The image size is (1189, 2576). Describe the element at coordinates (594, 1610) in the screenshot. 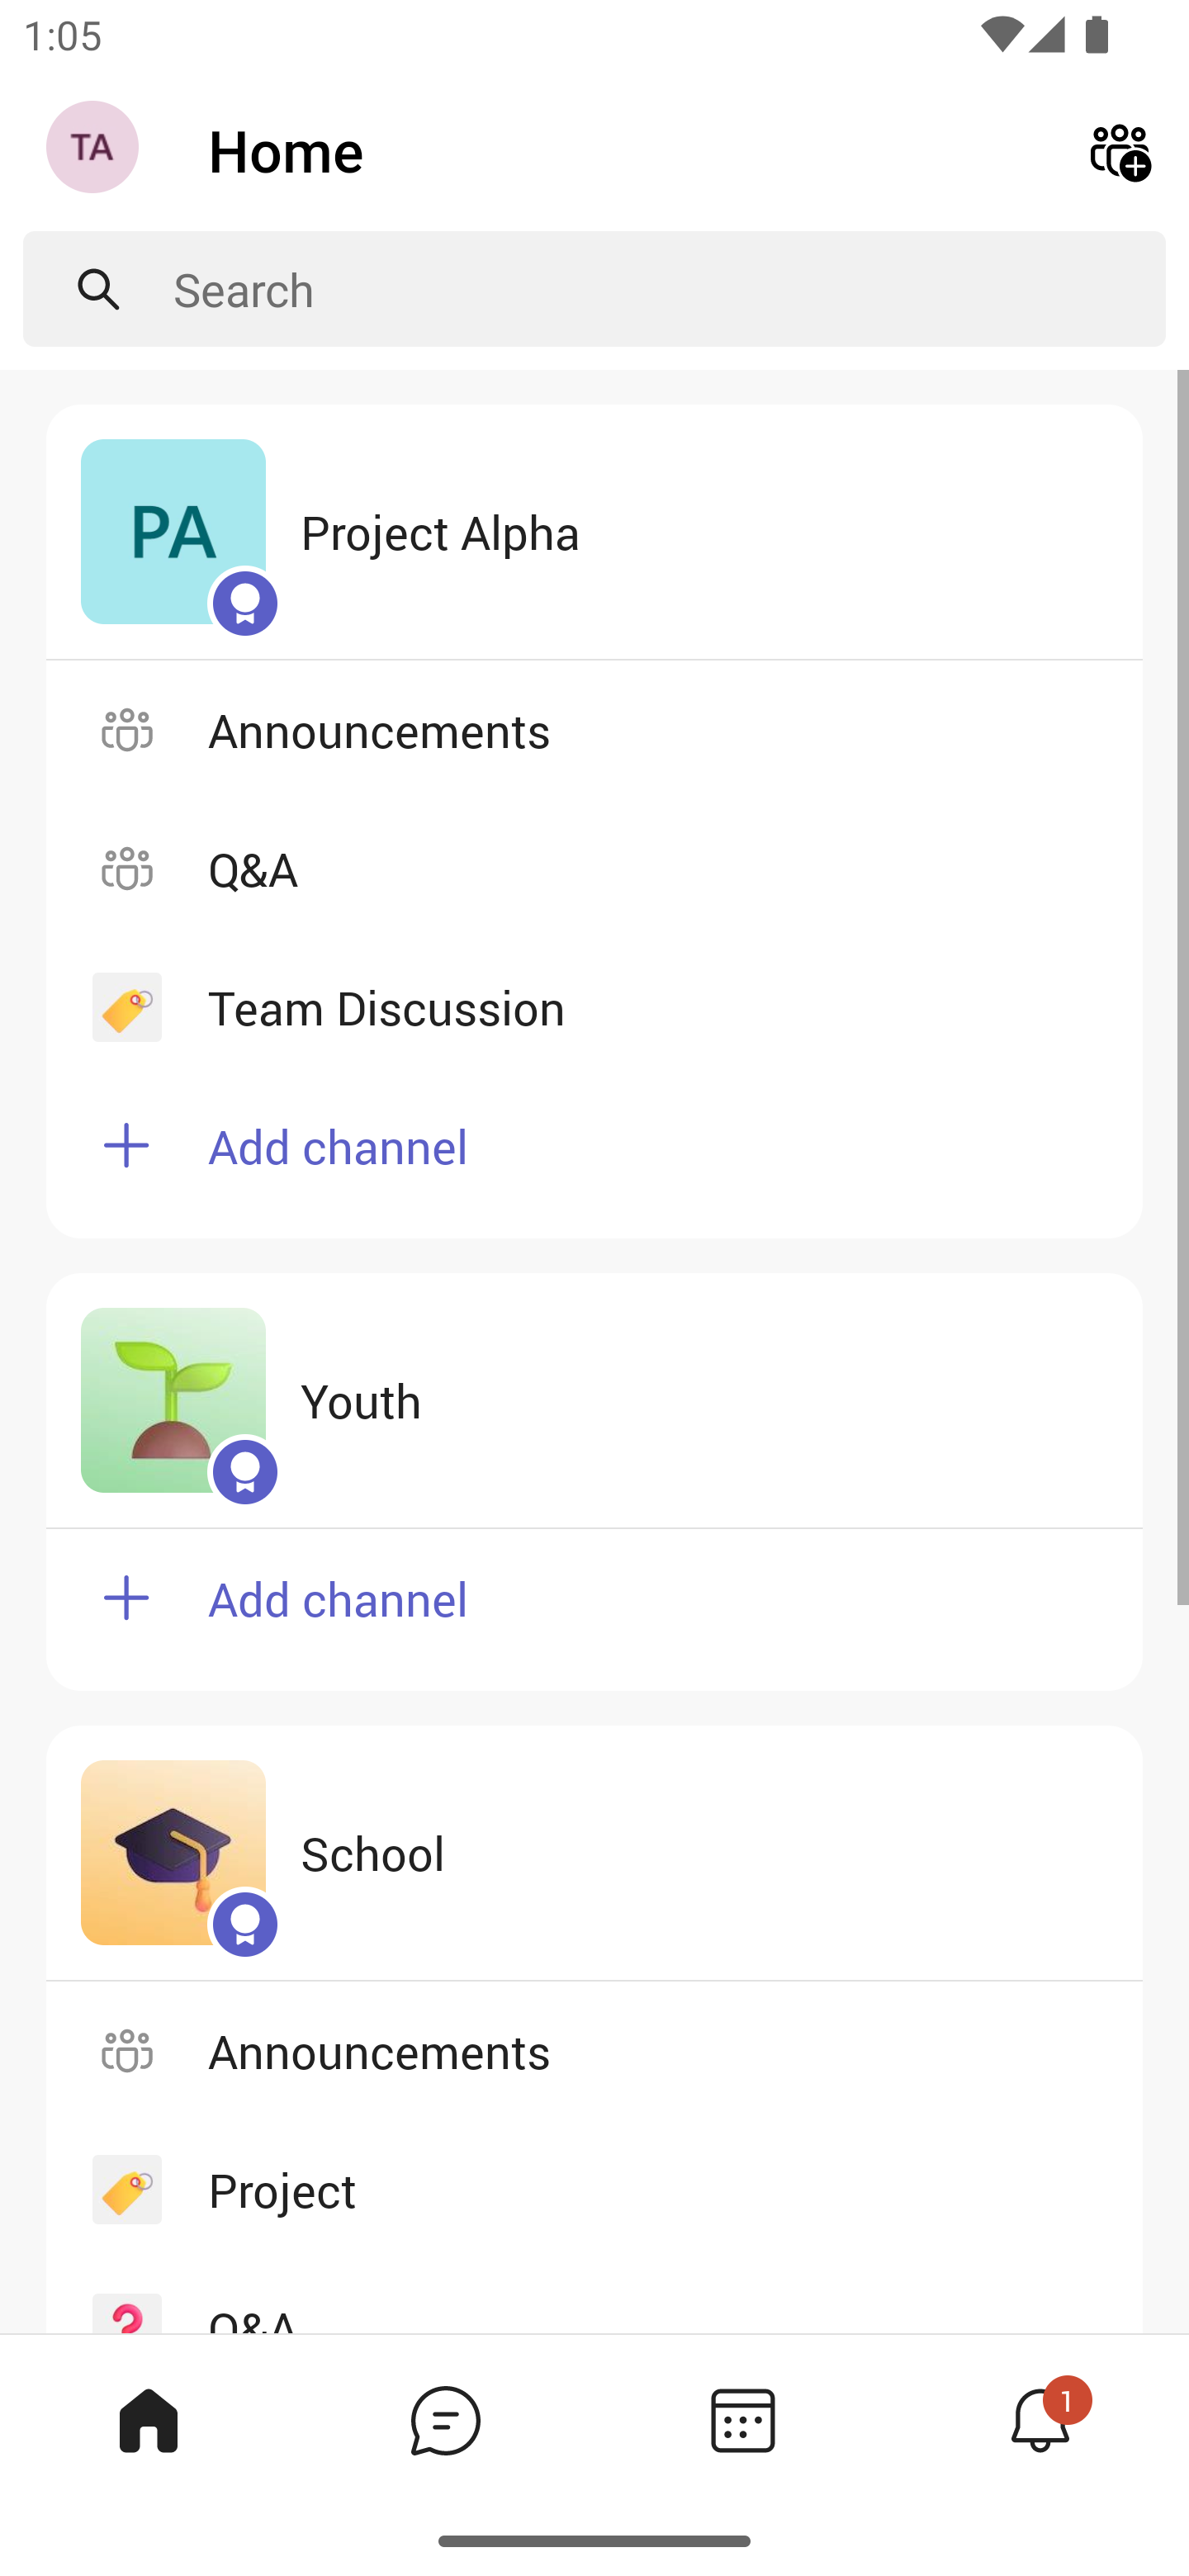

I see `Add a new channel to Youth community Add channel` at that location.